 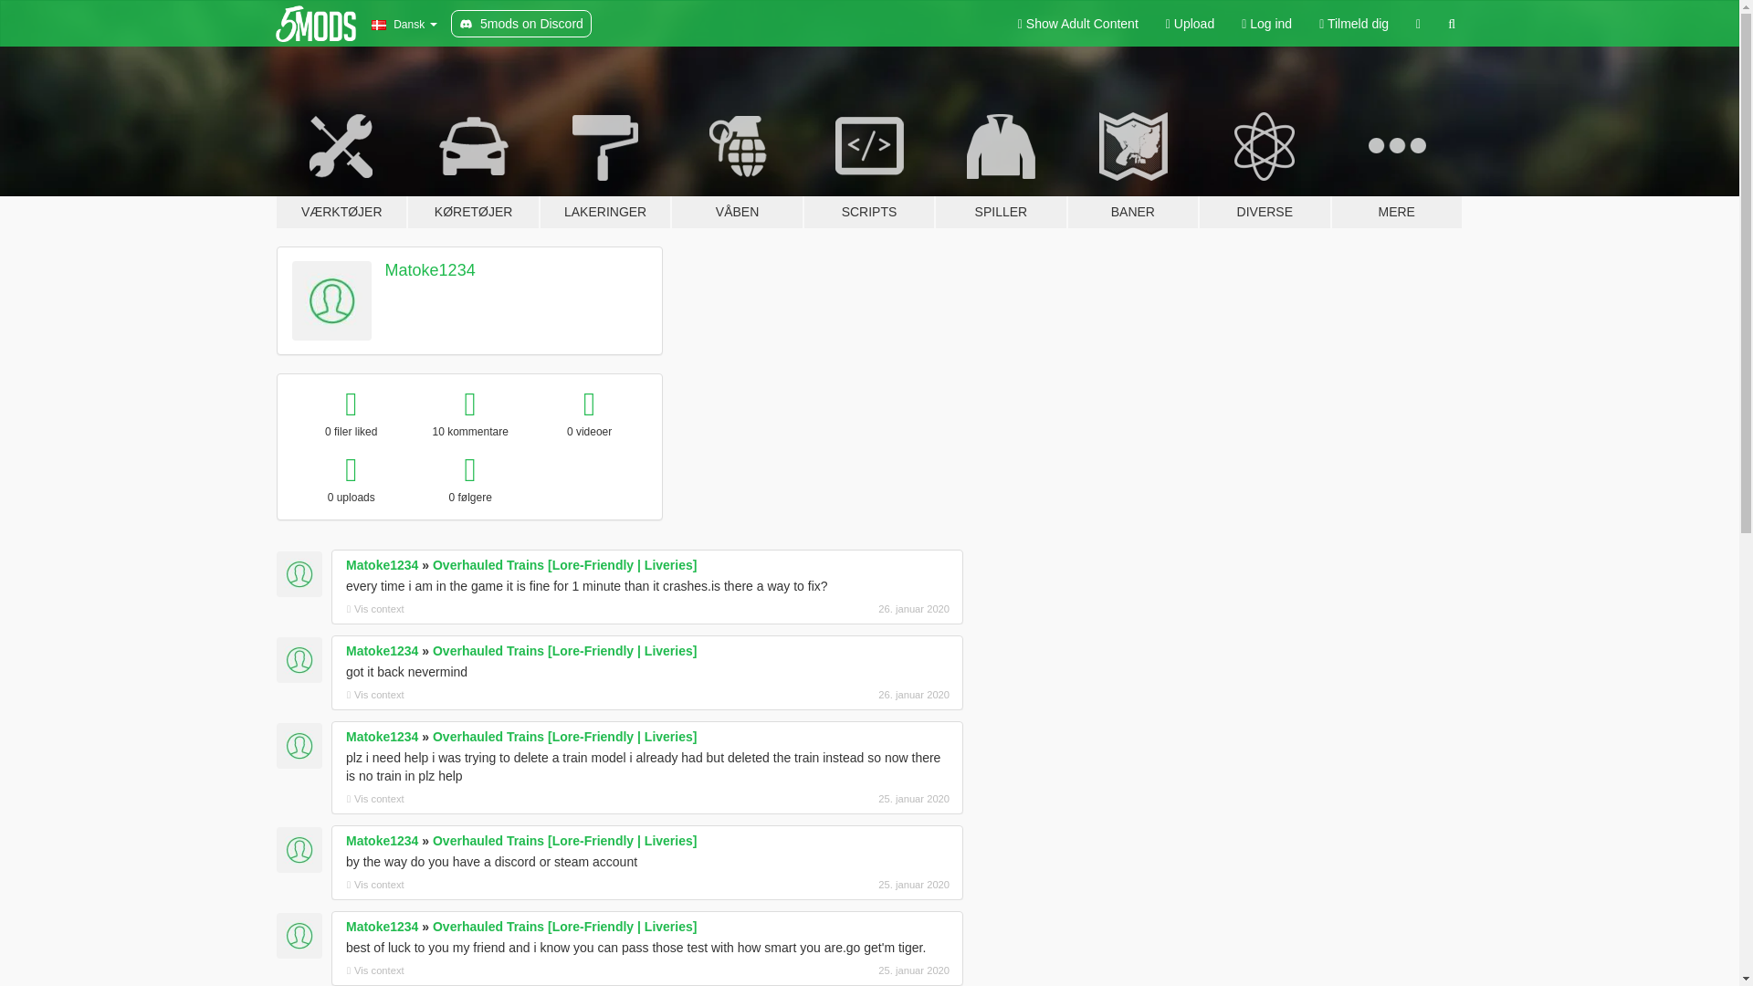 I want to click on Show Adult Content, so click(x=1077, y=24).